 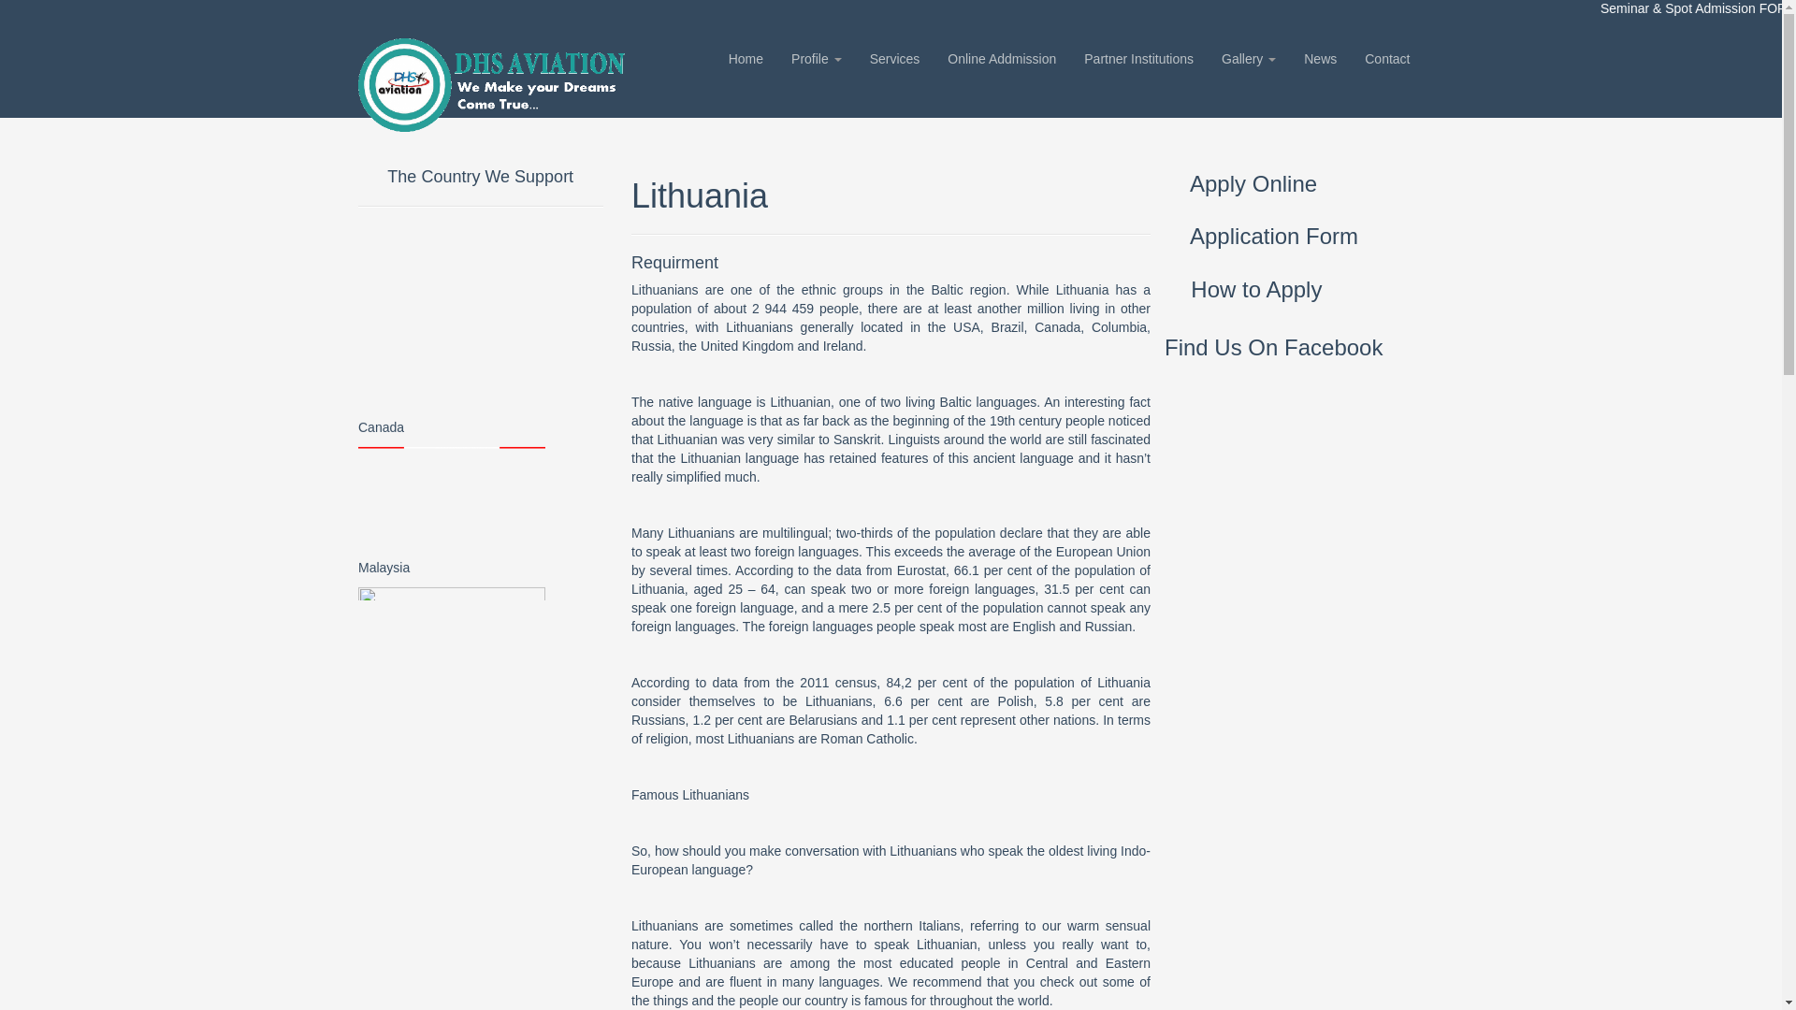 I want to click on Canada, so click(x=481, y=636).